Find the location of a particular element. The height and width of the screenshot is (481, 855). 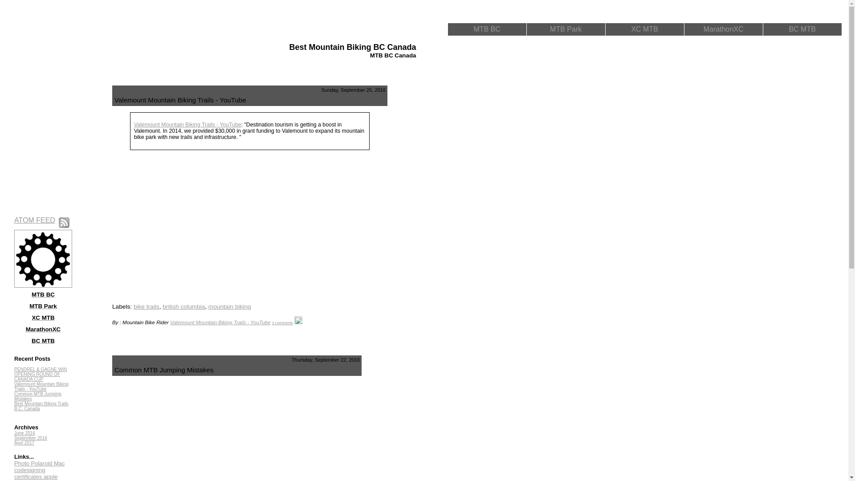

Photo Polaroid Mac is located at coordinates (39, 463).